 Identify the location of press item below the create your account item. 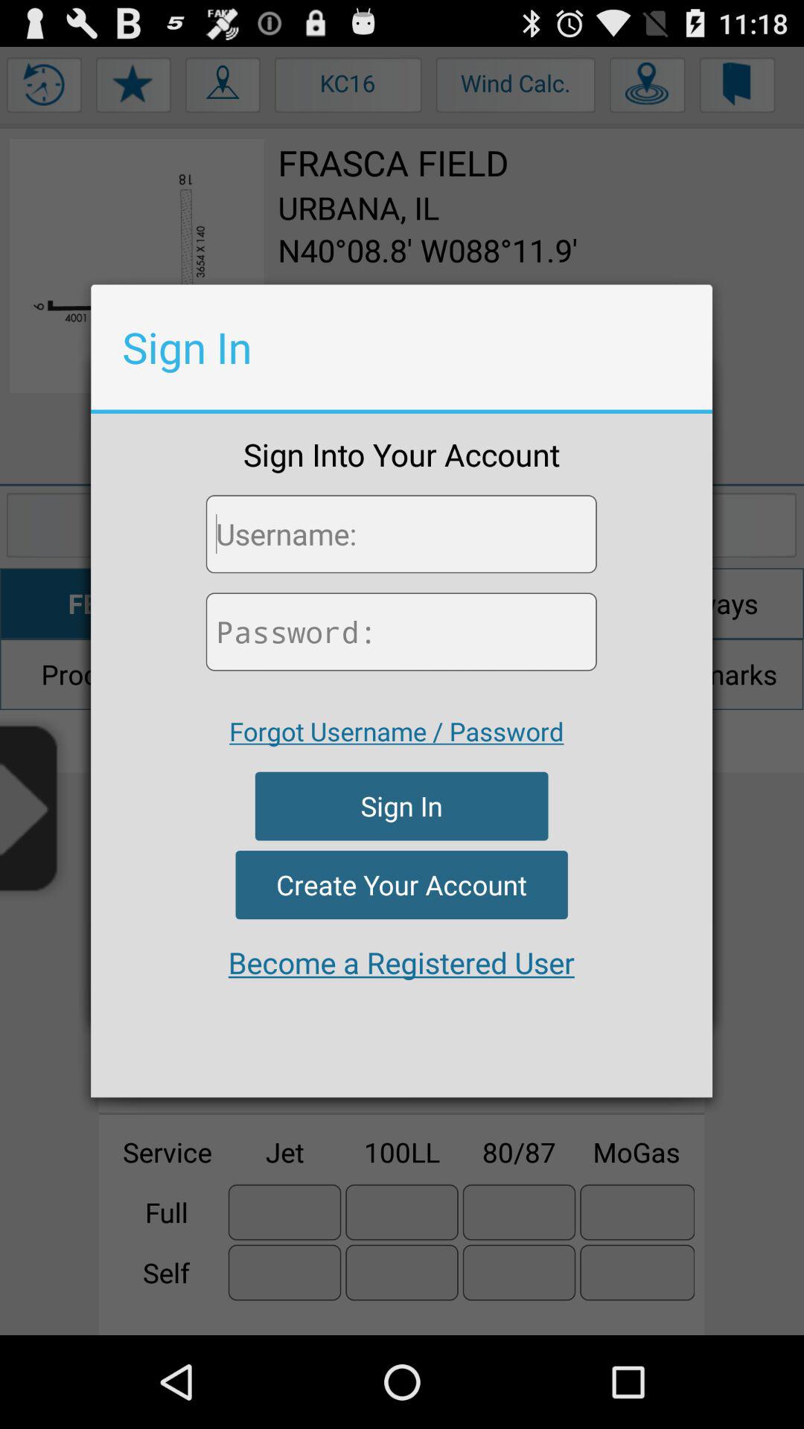
(401, 962).